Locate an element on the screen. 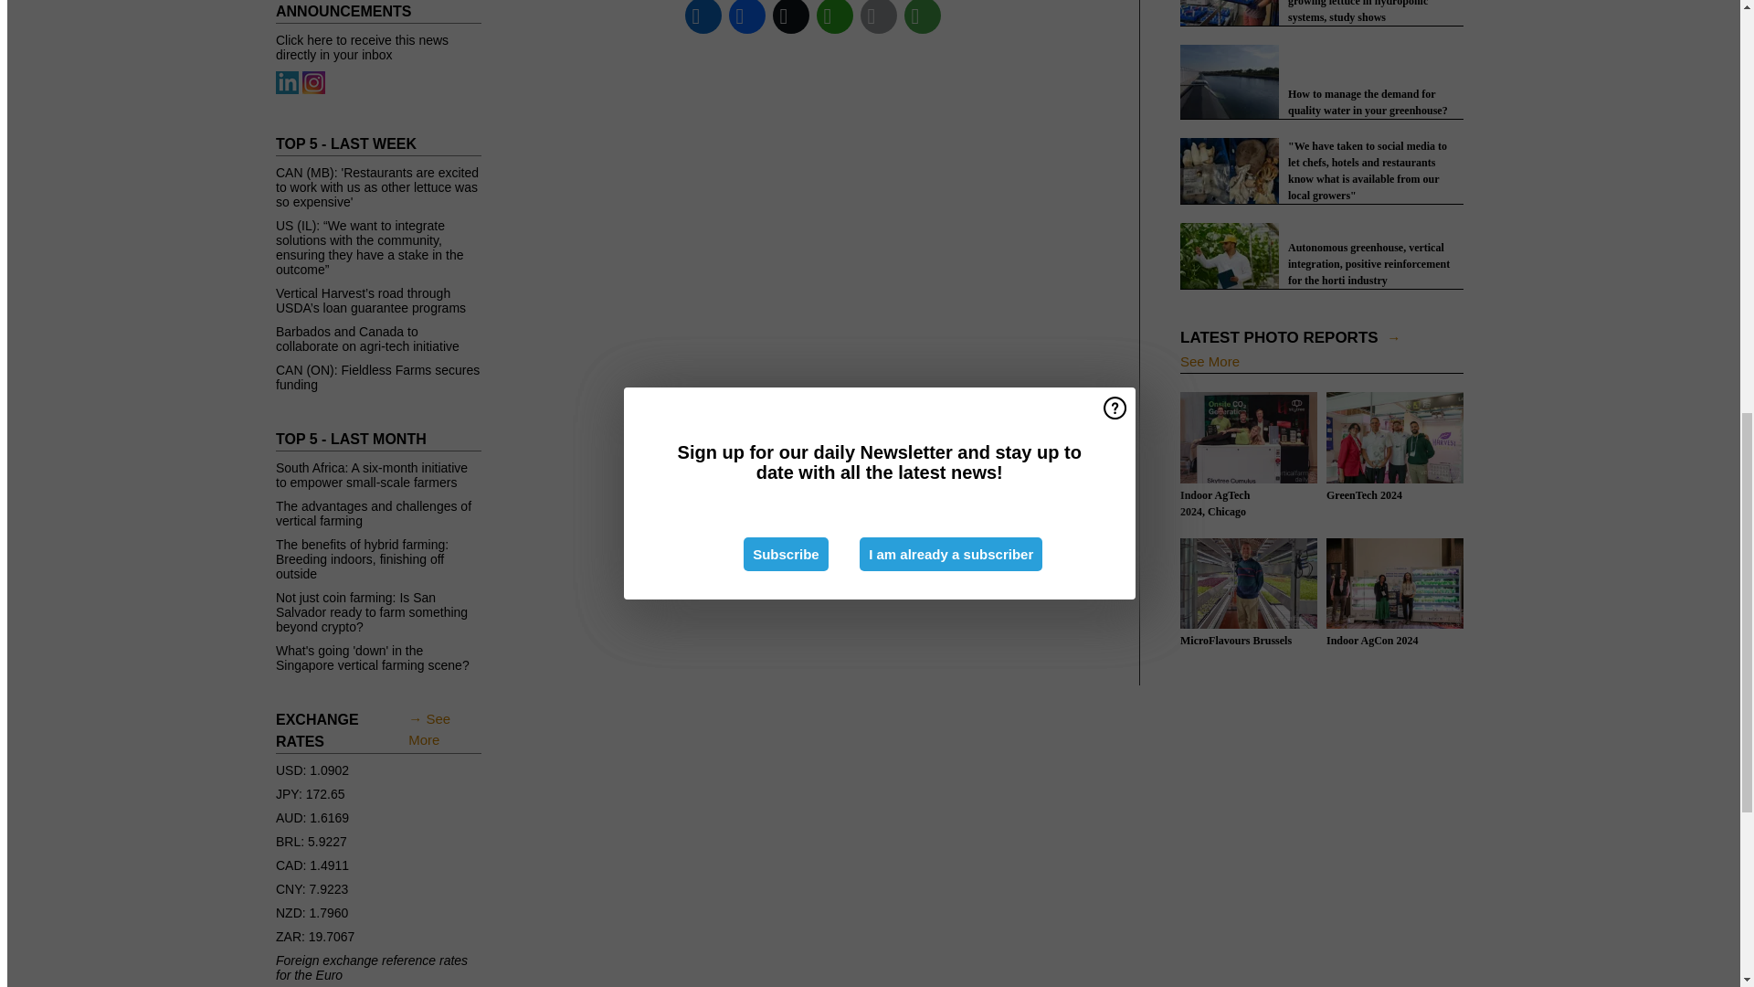 The width and height of the screenshot is (1754, 987). LinkedIn is located at coordinates (703, 18).